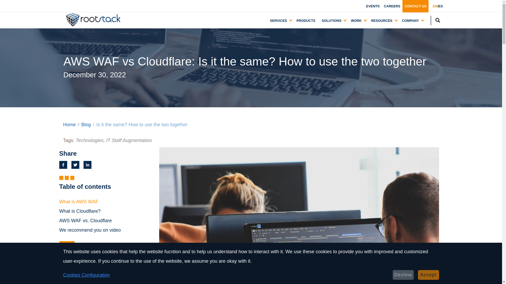 The height and width of the screenshot is (284, 506). Describe the element at coordinates (373, 6) in the screenshot. I see `EVENTS` at that location.